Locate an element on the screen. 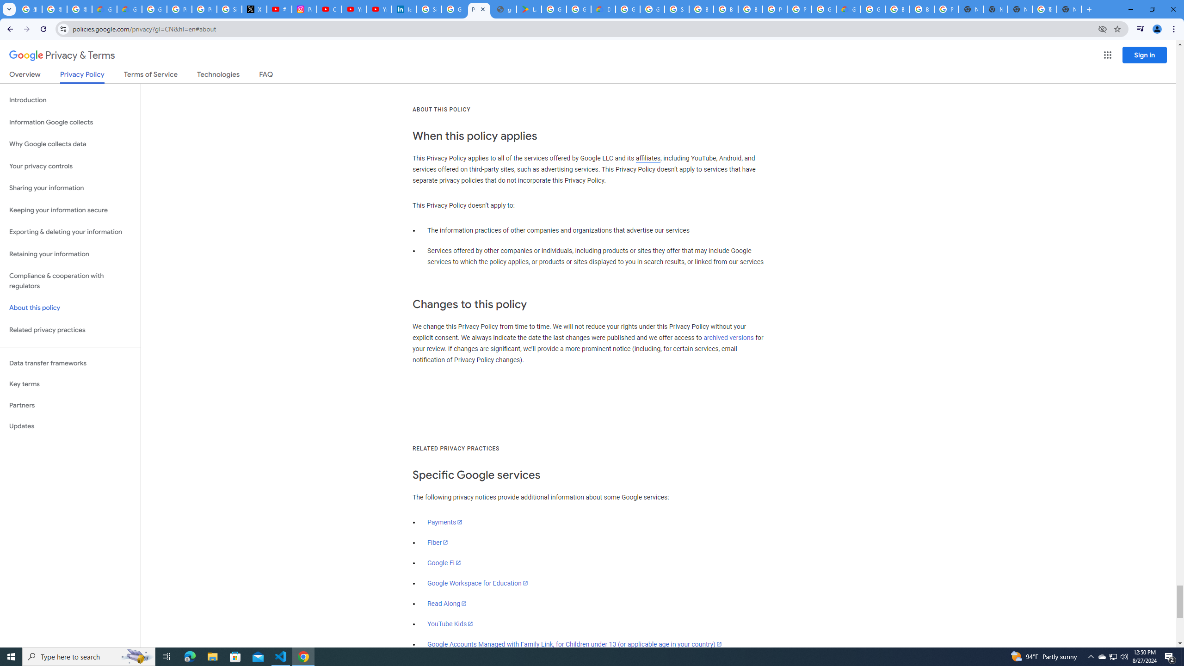  Google Workspace - Specific Terms is located at coordinates (579, 9).